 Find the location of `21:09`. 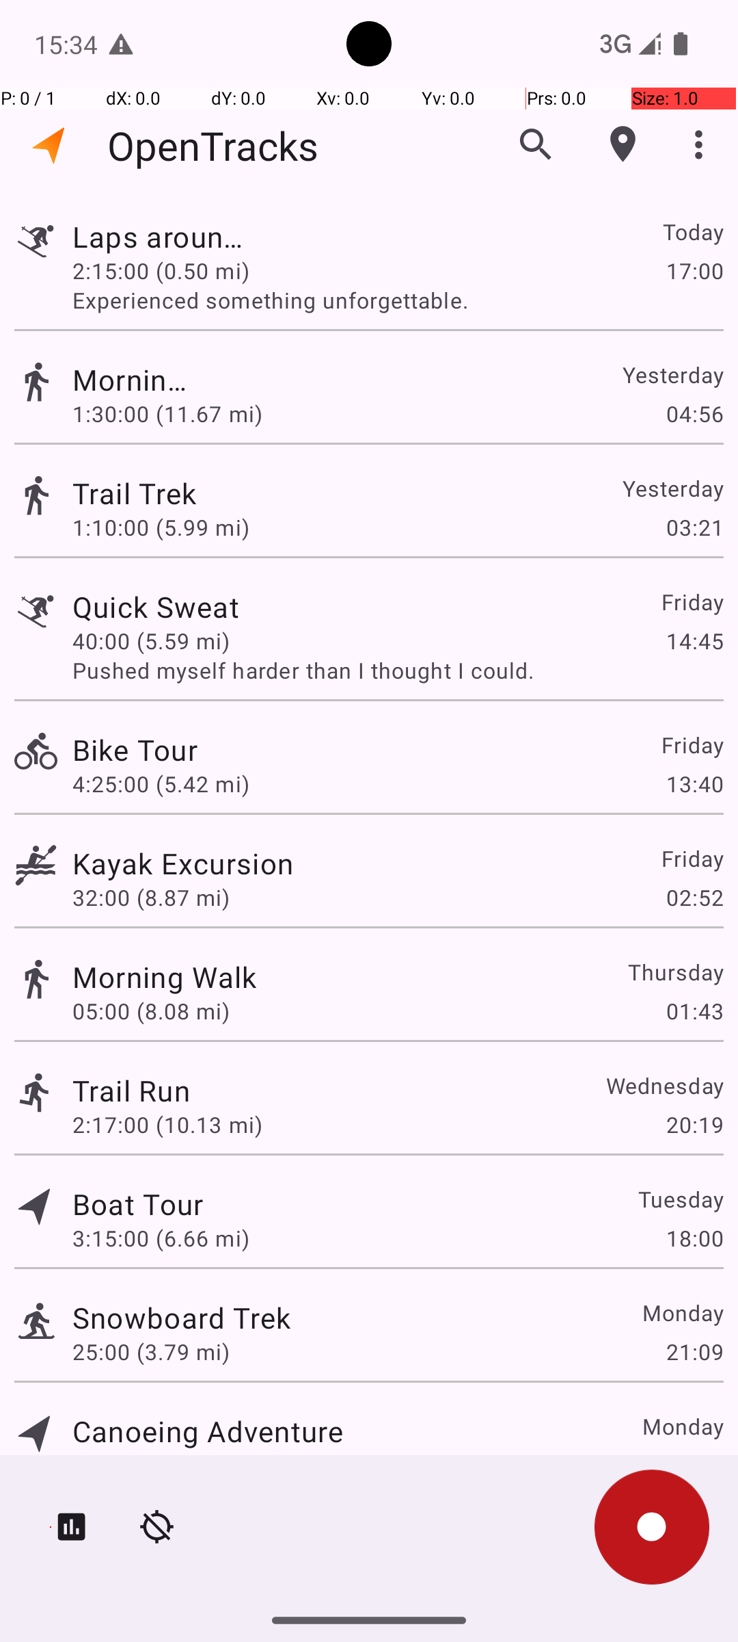

21:09 is located at coordinates (694, 1352).